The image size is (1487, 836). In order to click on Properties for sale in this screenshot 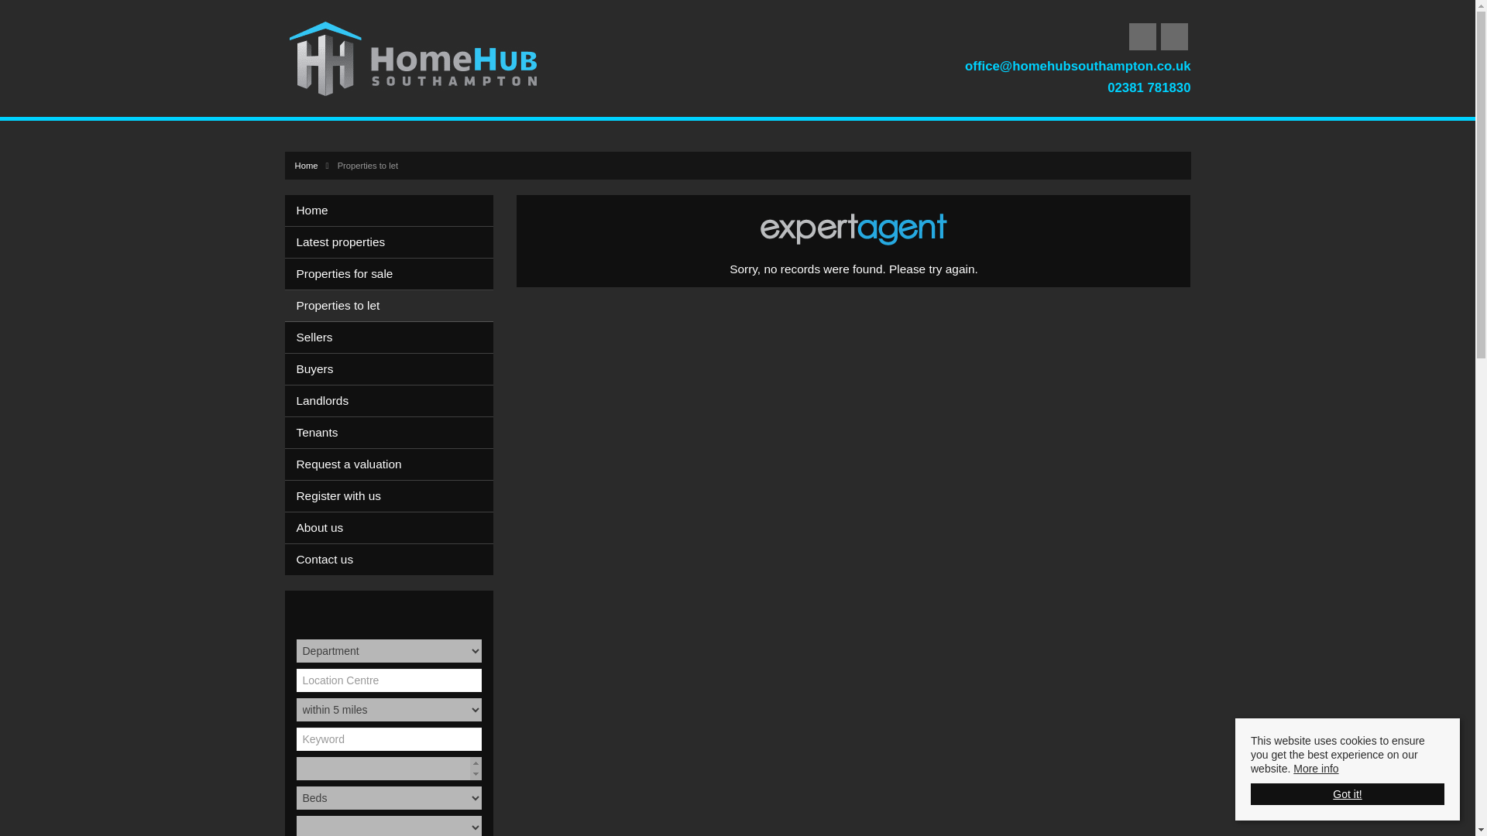, I will do `click(395, 273)`.